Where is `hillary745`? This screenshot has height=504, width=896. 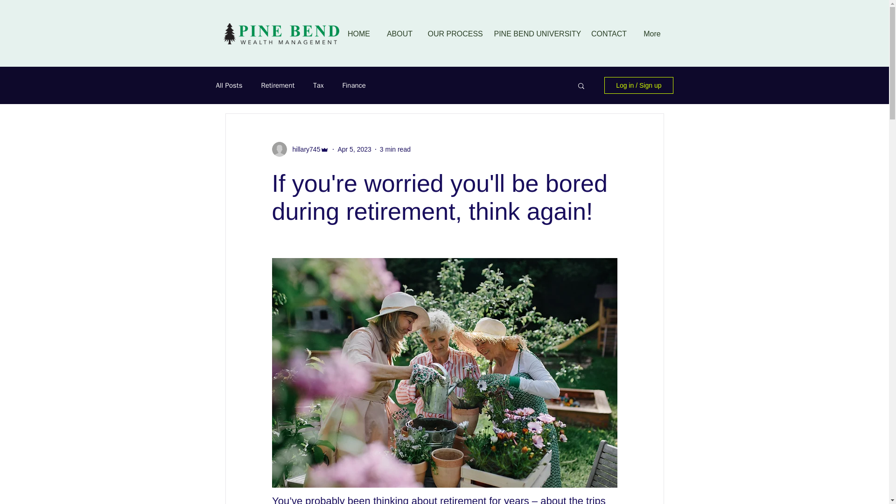
hillary745 is located at coordinates (303, 149).